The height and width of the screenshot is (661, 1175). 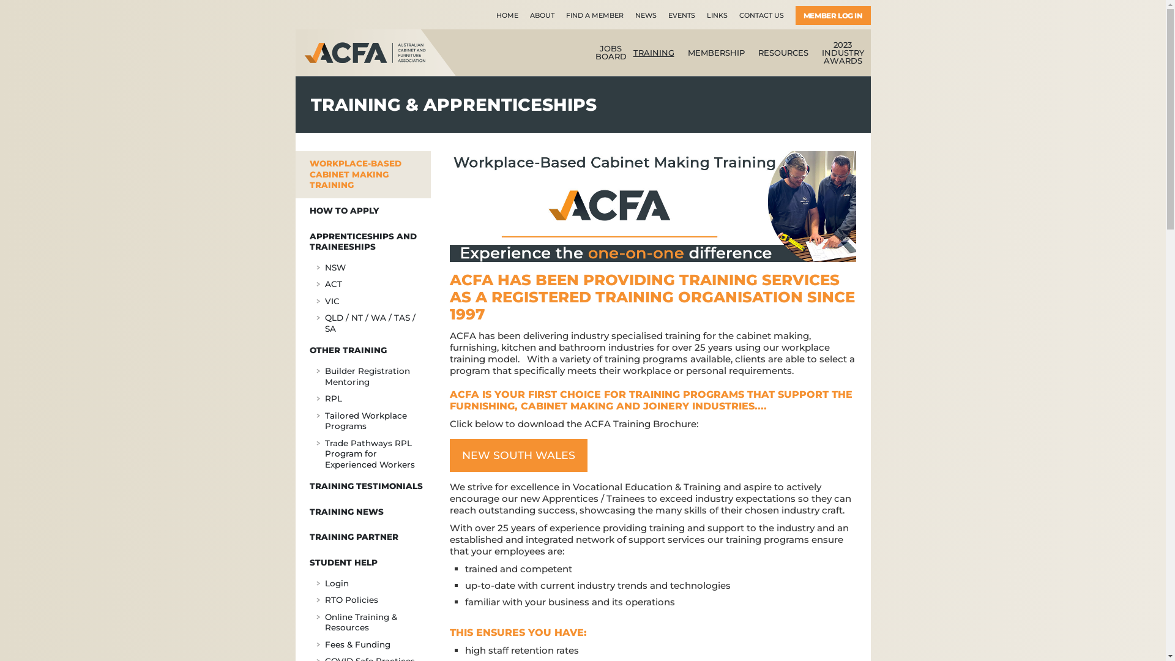 What do you see at coordinates (717, 13) in the screenshot?
I see `LINKS` at bounding box center [717, 13].